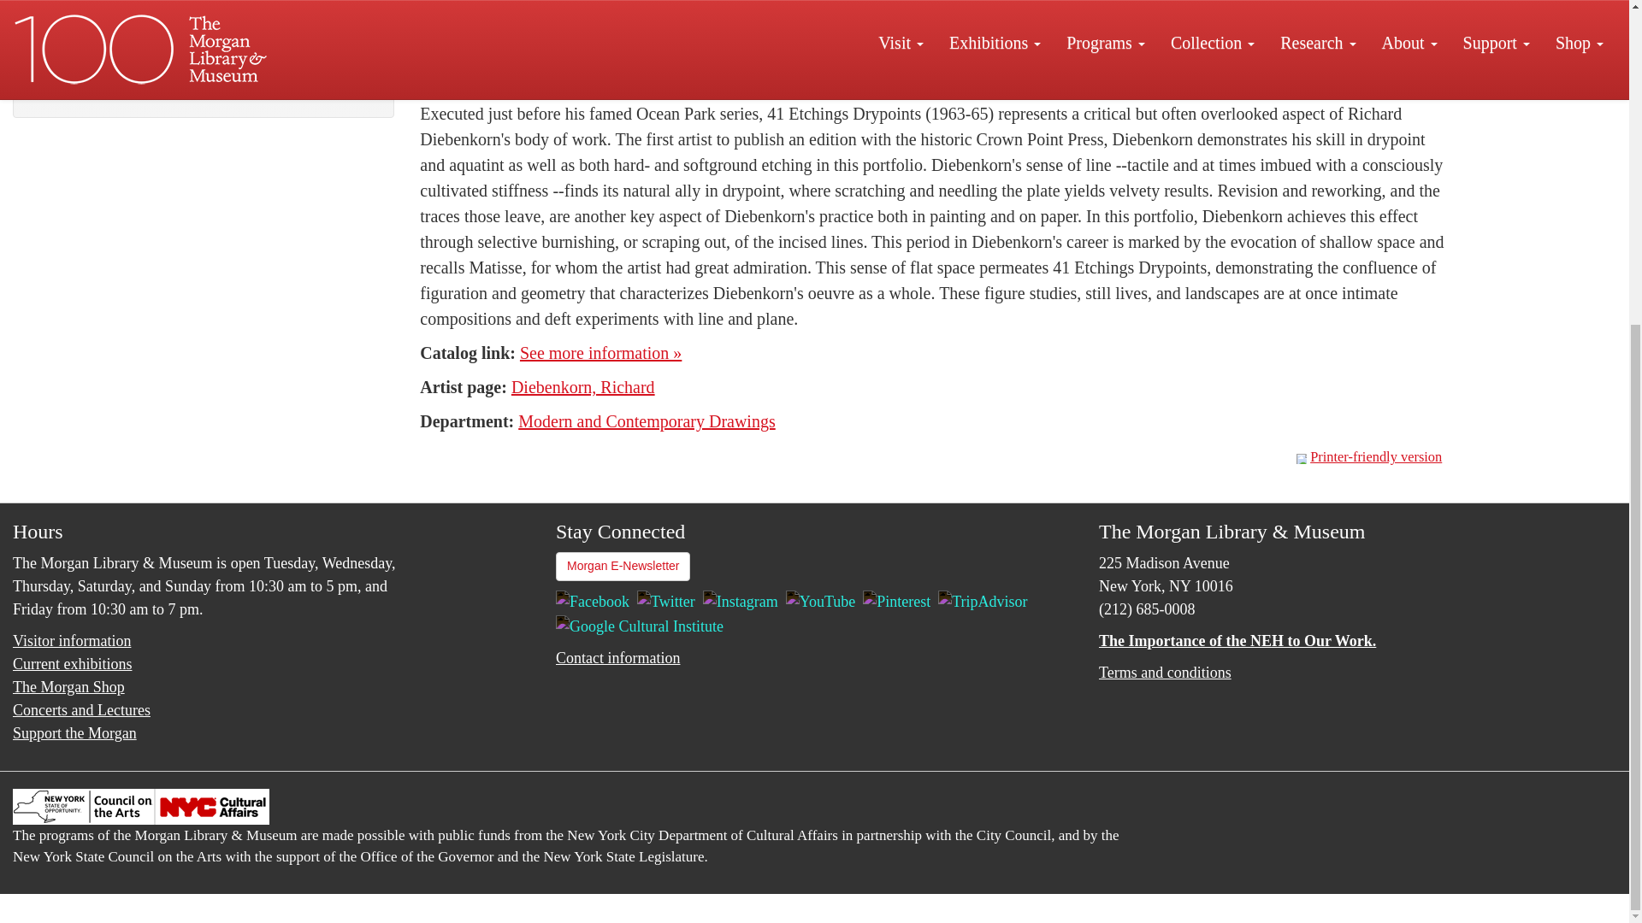 The width and height of the screenshot is (1642, 923). What do you see at coordinates (1368, 456) in the screenshot?
I see `Display a printer-friendly version of this page.` at bounding box center [1368, 456].